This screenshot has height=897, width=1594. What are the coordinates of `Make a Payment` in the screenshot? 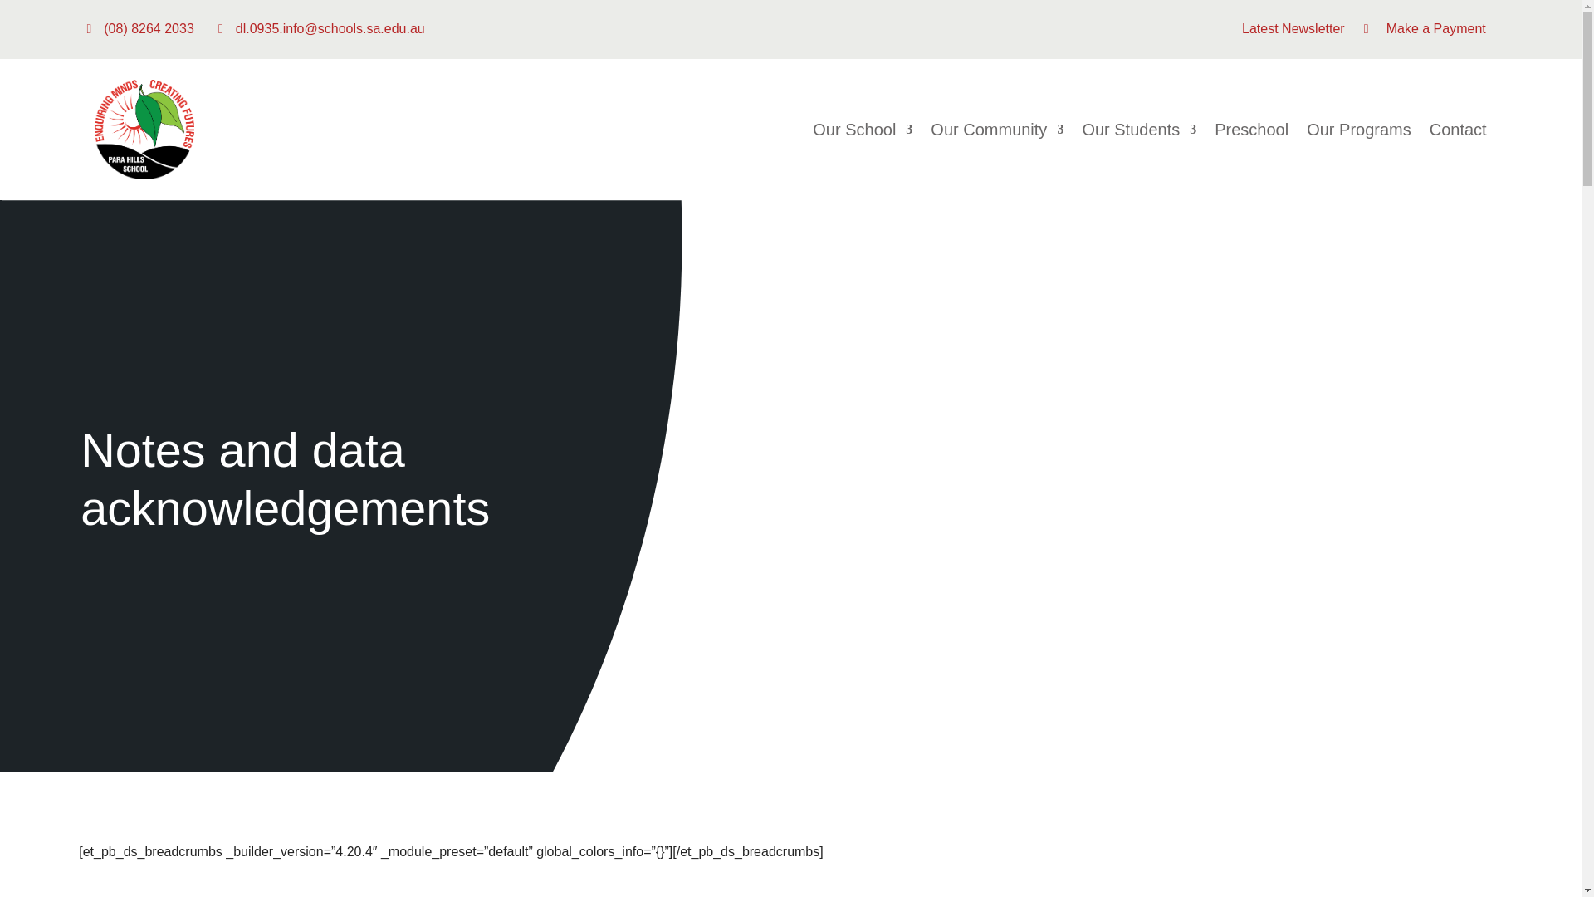 It's located at (1436, 28).